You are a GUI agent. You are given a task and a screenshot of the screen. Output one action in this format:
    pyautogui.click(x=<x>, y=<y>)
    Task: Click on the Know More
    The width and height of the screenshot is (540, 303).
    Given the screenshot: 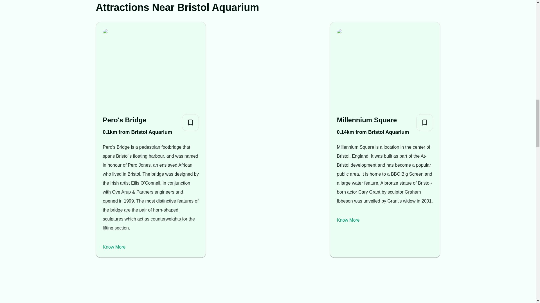 What is the action you would take?
    pyautogui.click(x=114, y=247)
    